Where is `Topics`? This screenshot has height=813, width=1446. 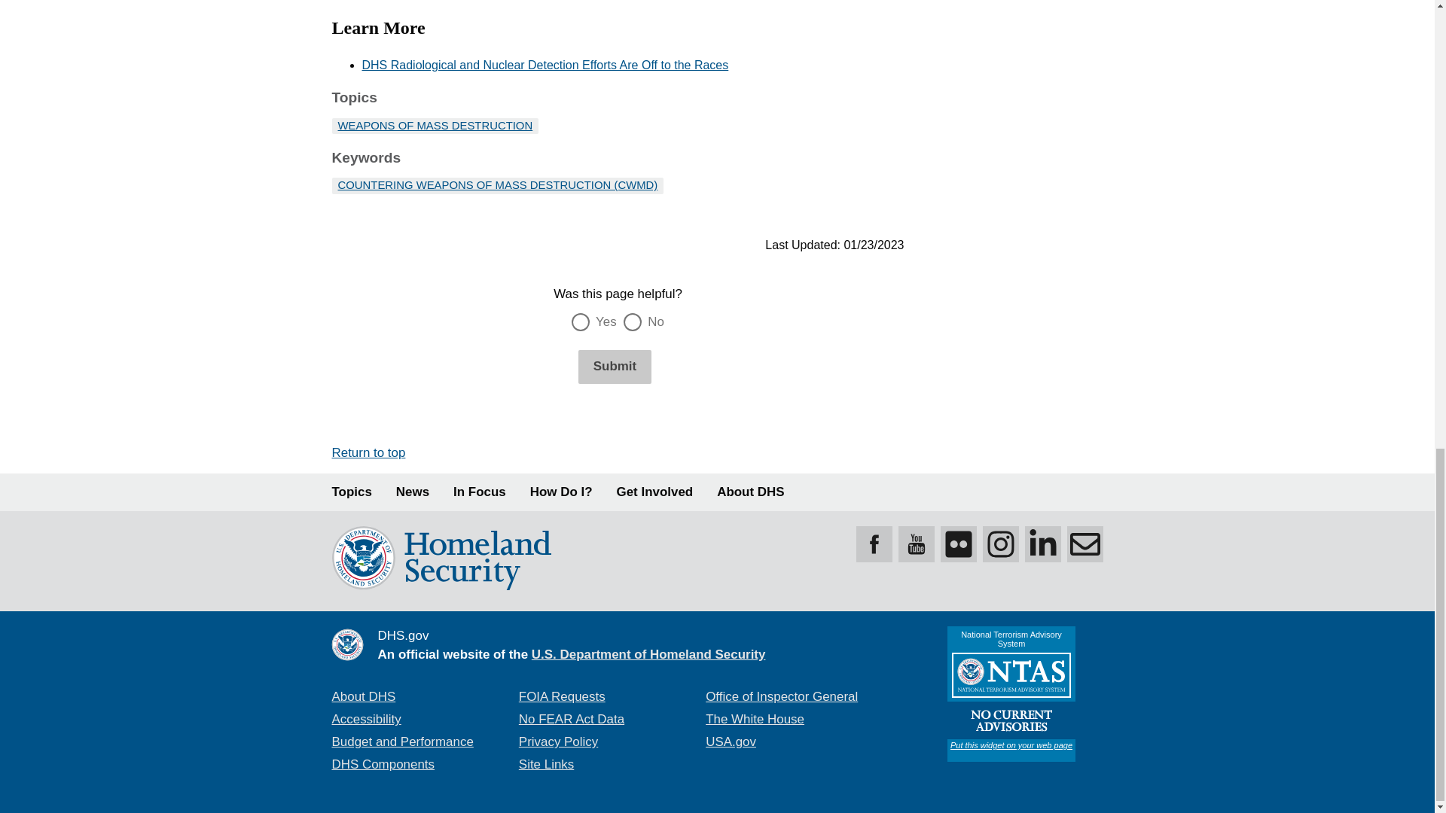
Topics is located at coordinates (351, 492).